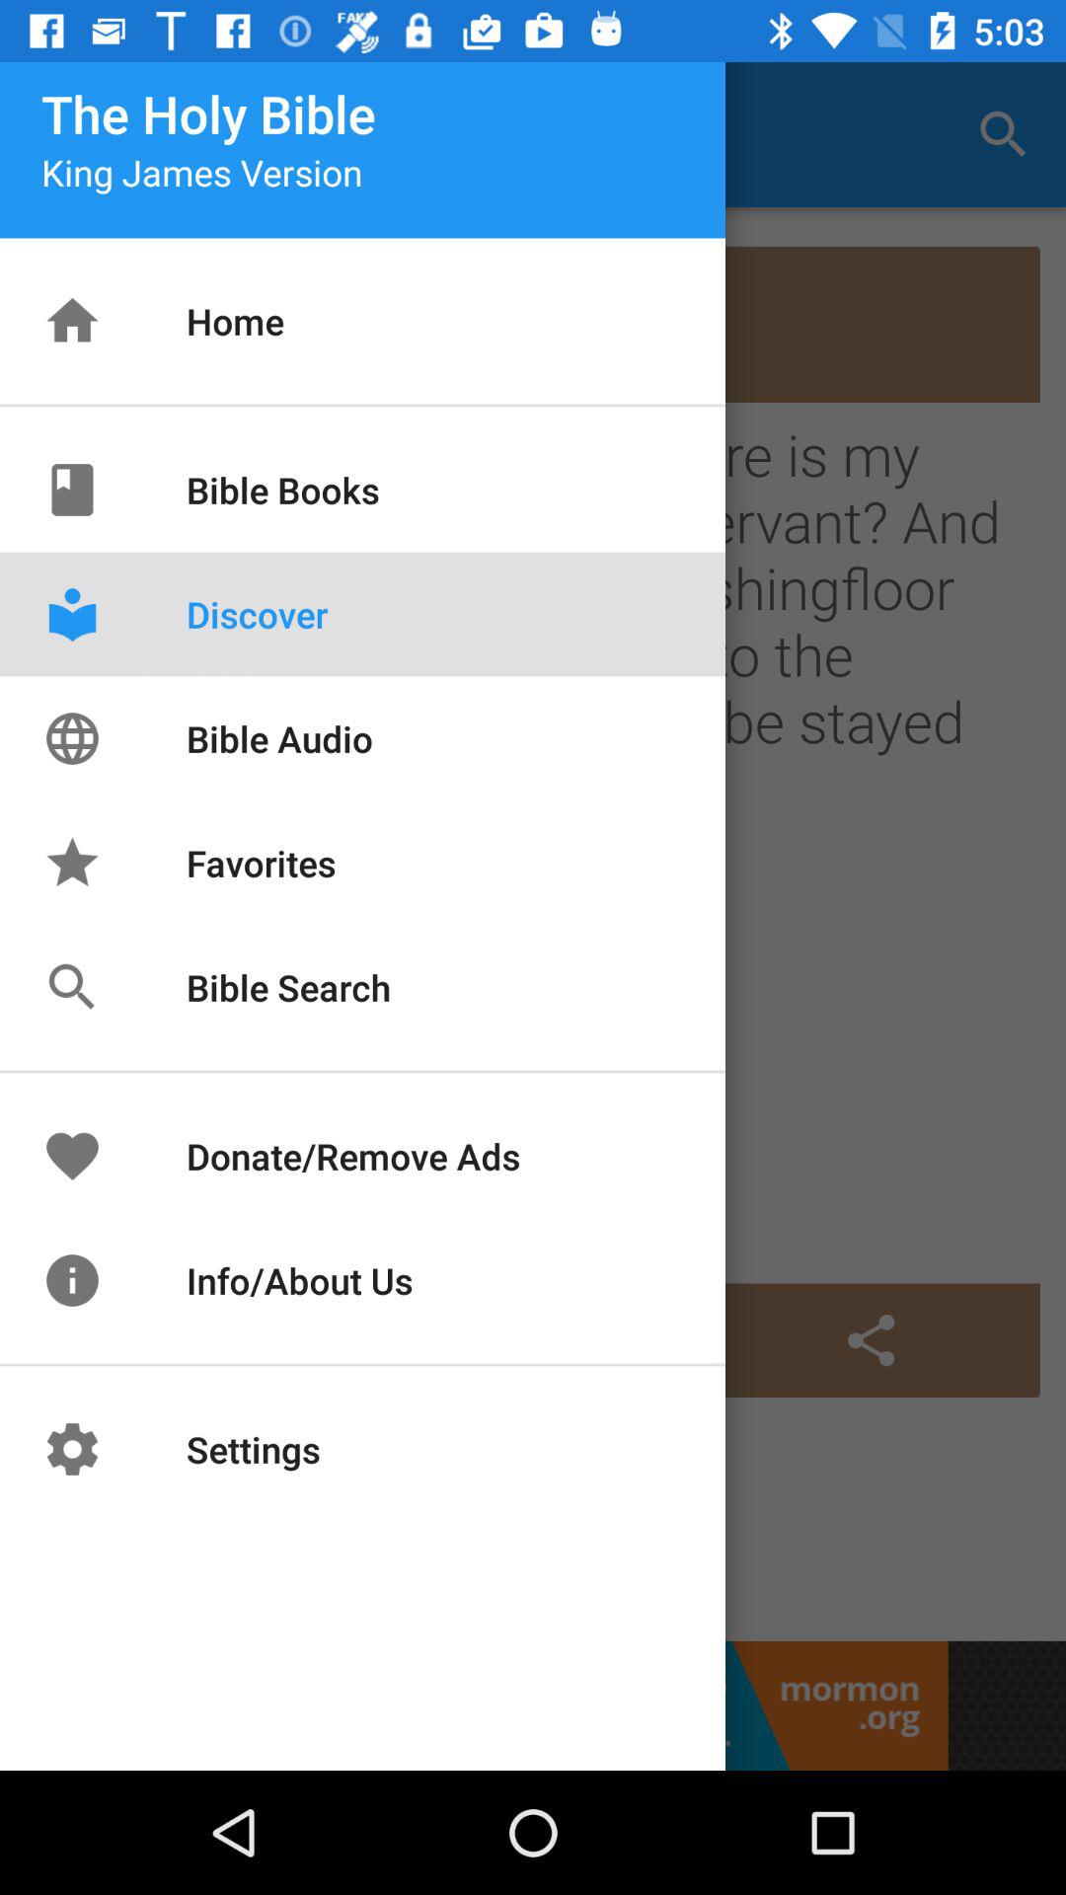 This screenshot has width=1066, height=1895. I want to click on the home icon shown in the first option beside home, so click(91, 318).